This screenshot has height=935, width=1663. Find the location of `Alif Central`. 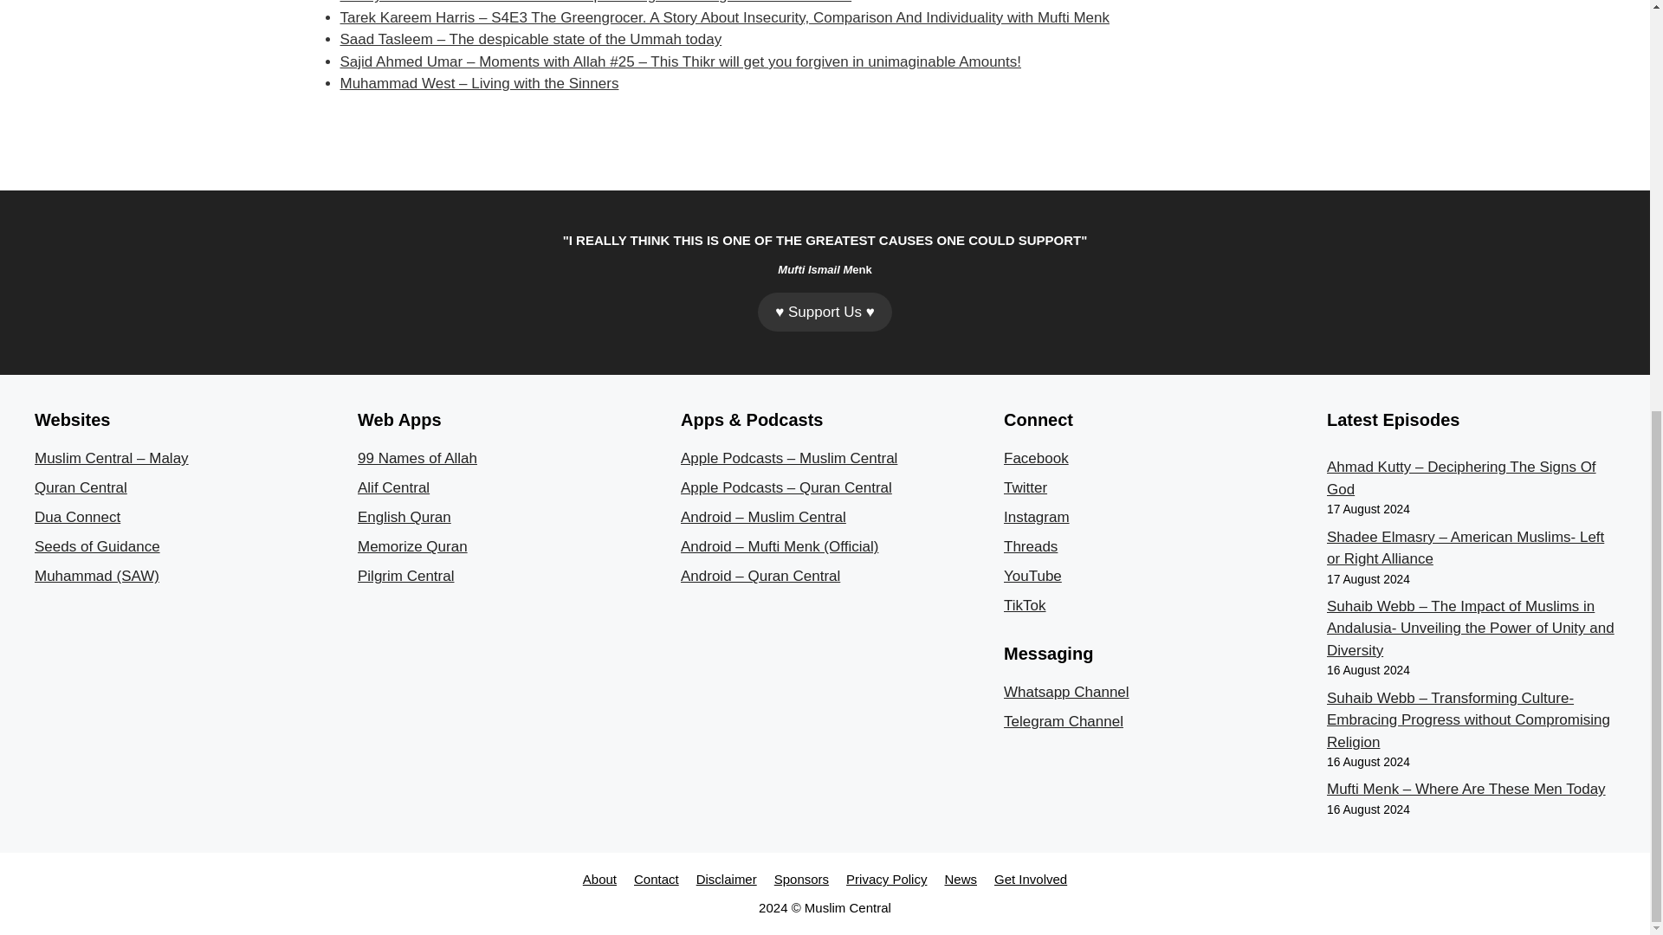

Alif Central is located at coordinates (393, 488).